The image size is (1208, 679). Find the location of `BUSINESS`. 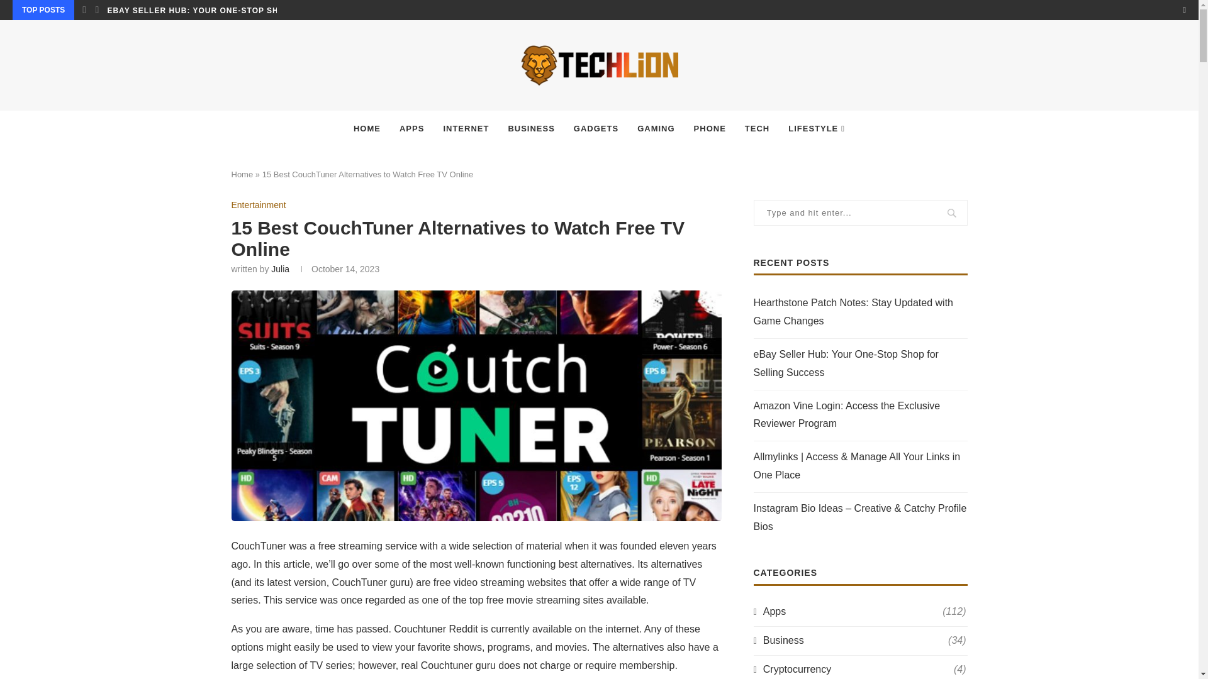

BUSINESS is located at coordinates (531, 130).